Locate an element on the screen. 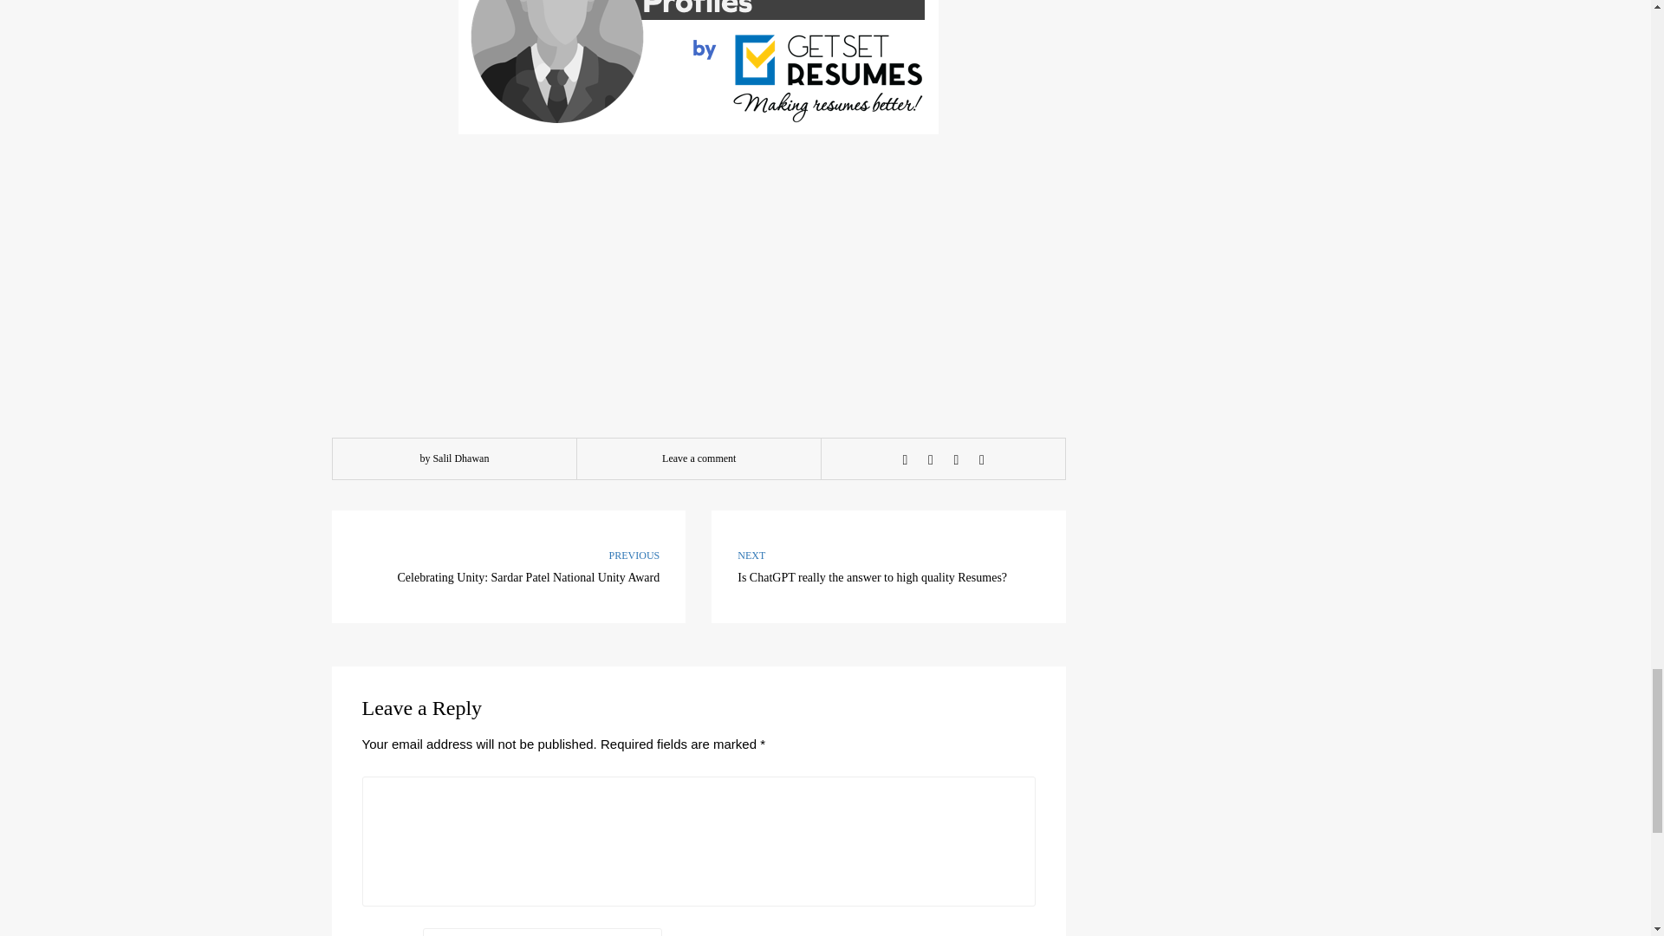 The image size is (1664, 936). Post comment is located at coordinates (931, 196).